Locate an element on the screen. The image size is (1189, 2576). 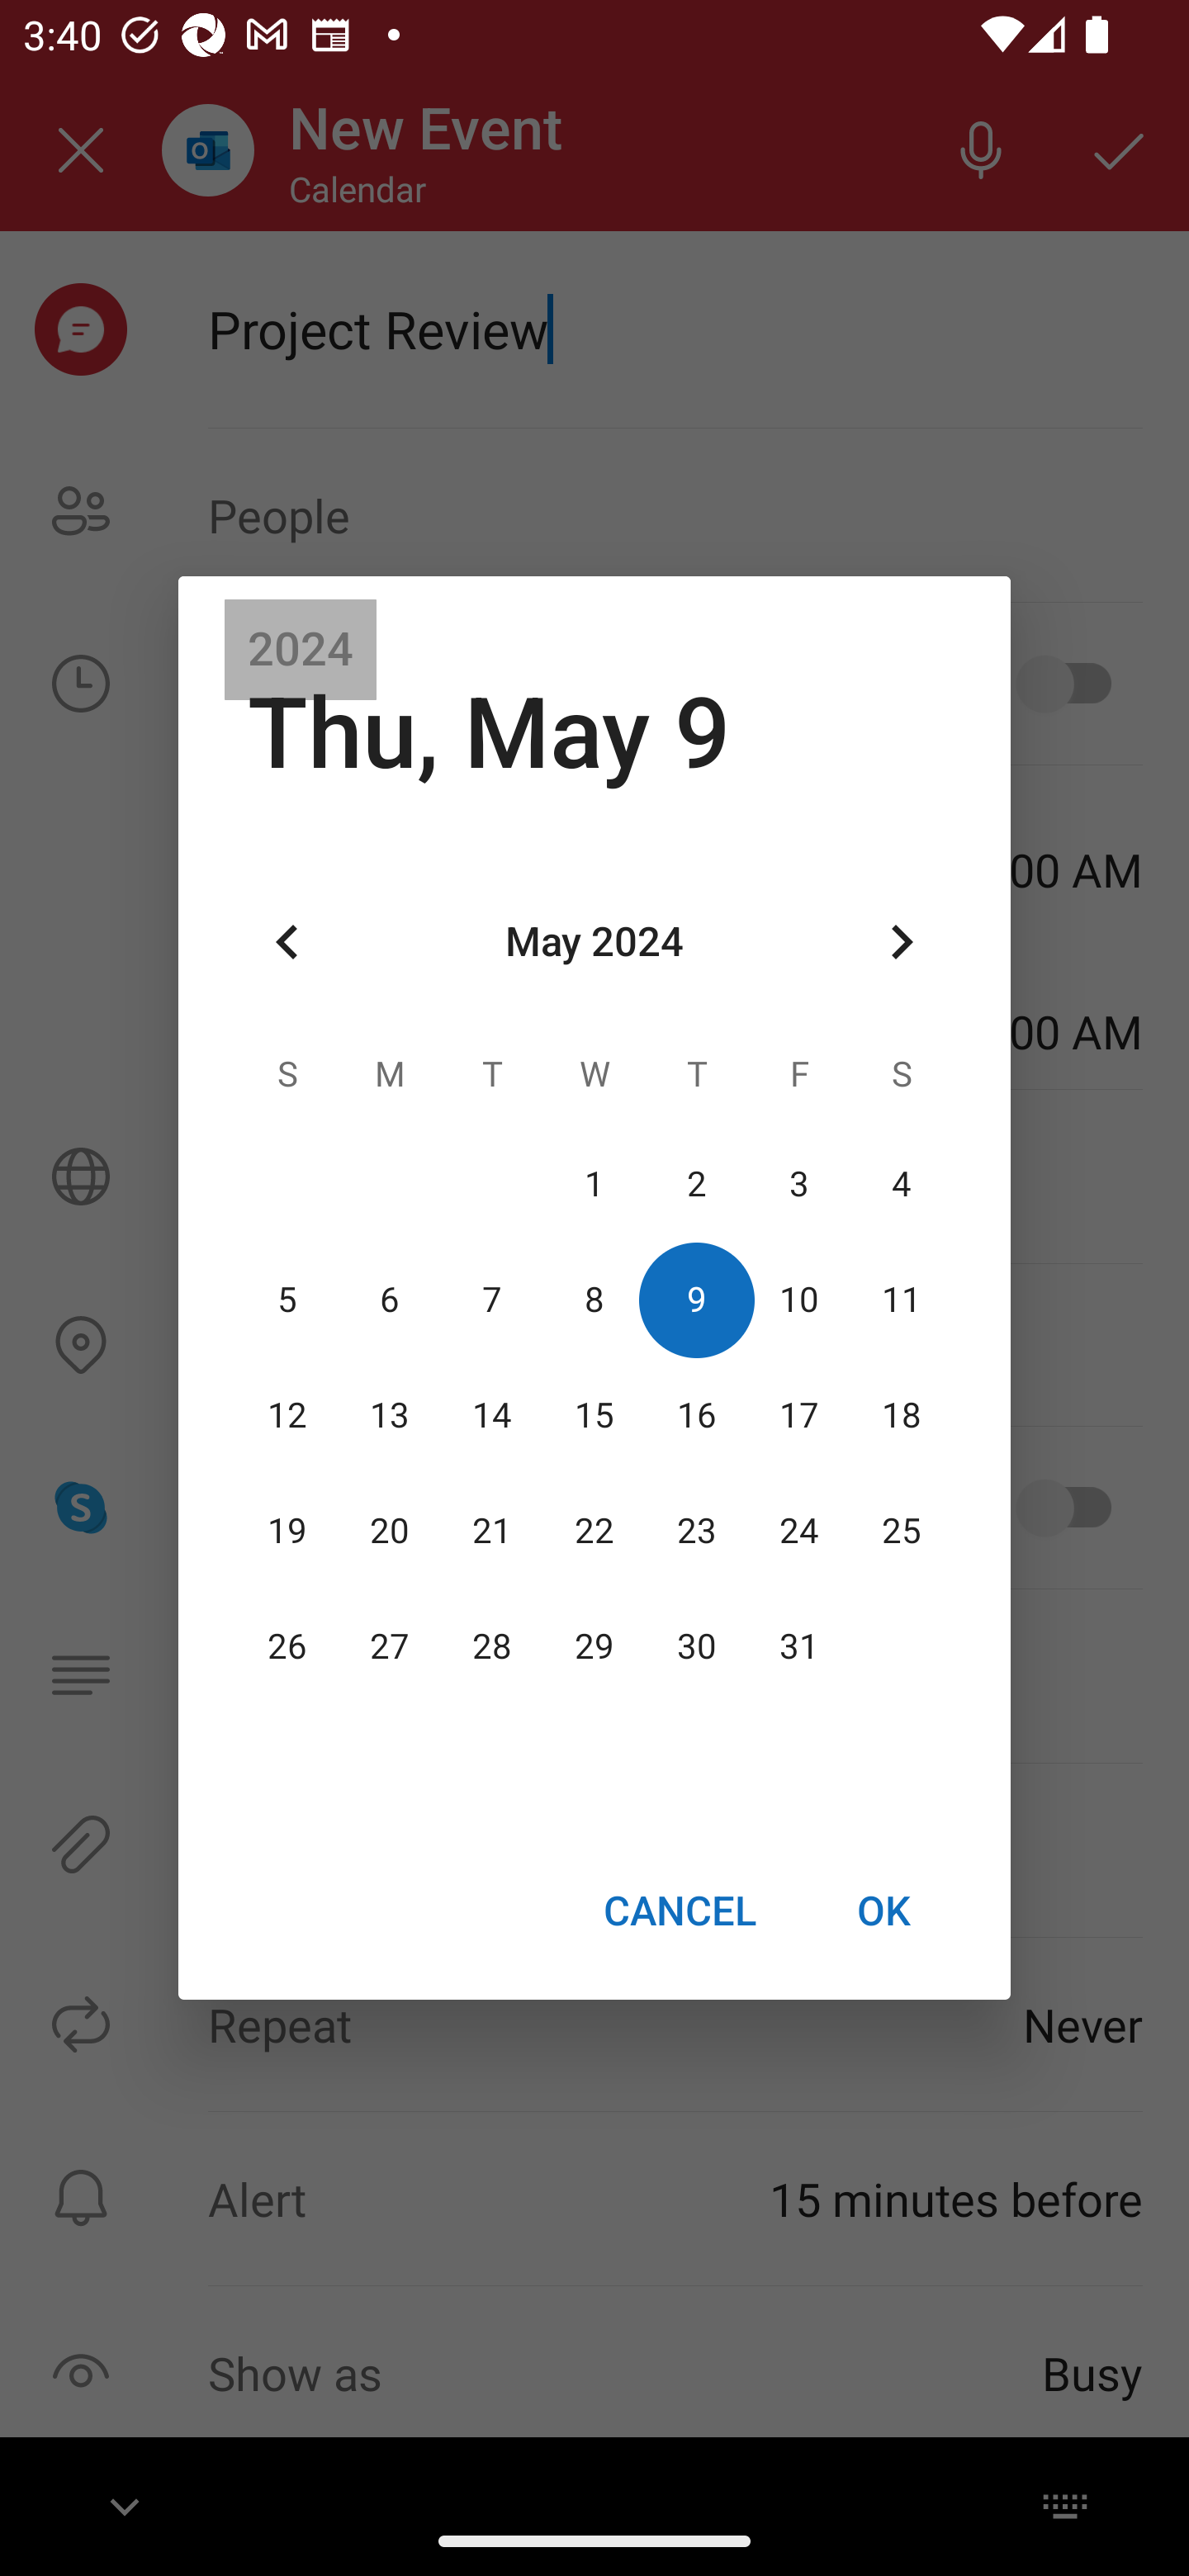
22 22 May 2024 is located at coordinates (594, 1531).